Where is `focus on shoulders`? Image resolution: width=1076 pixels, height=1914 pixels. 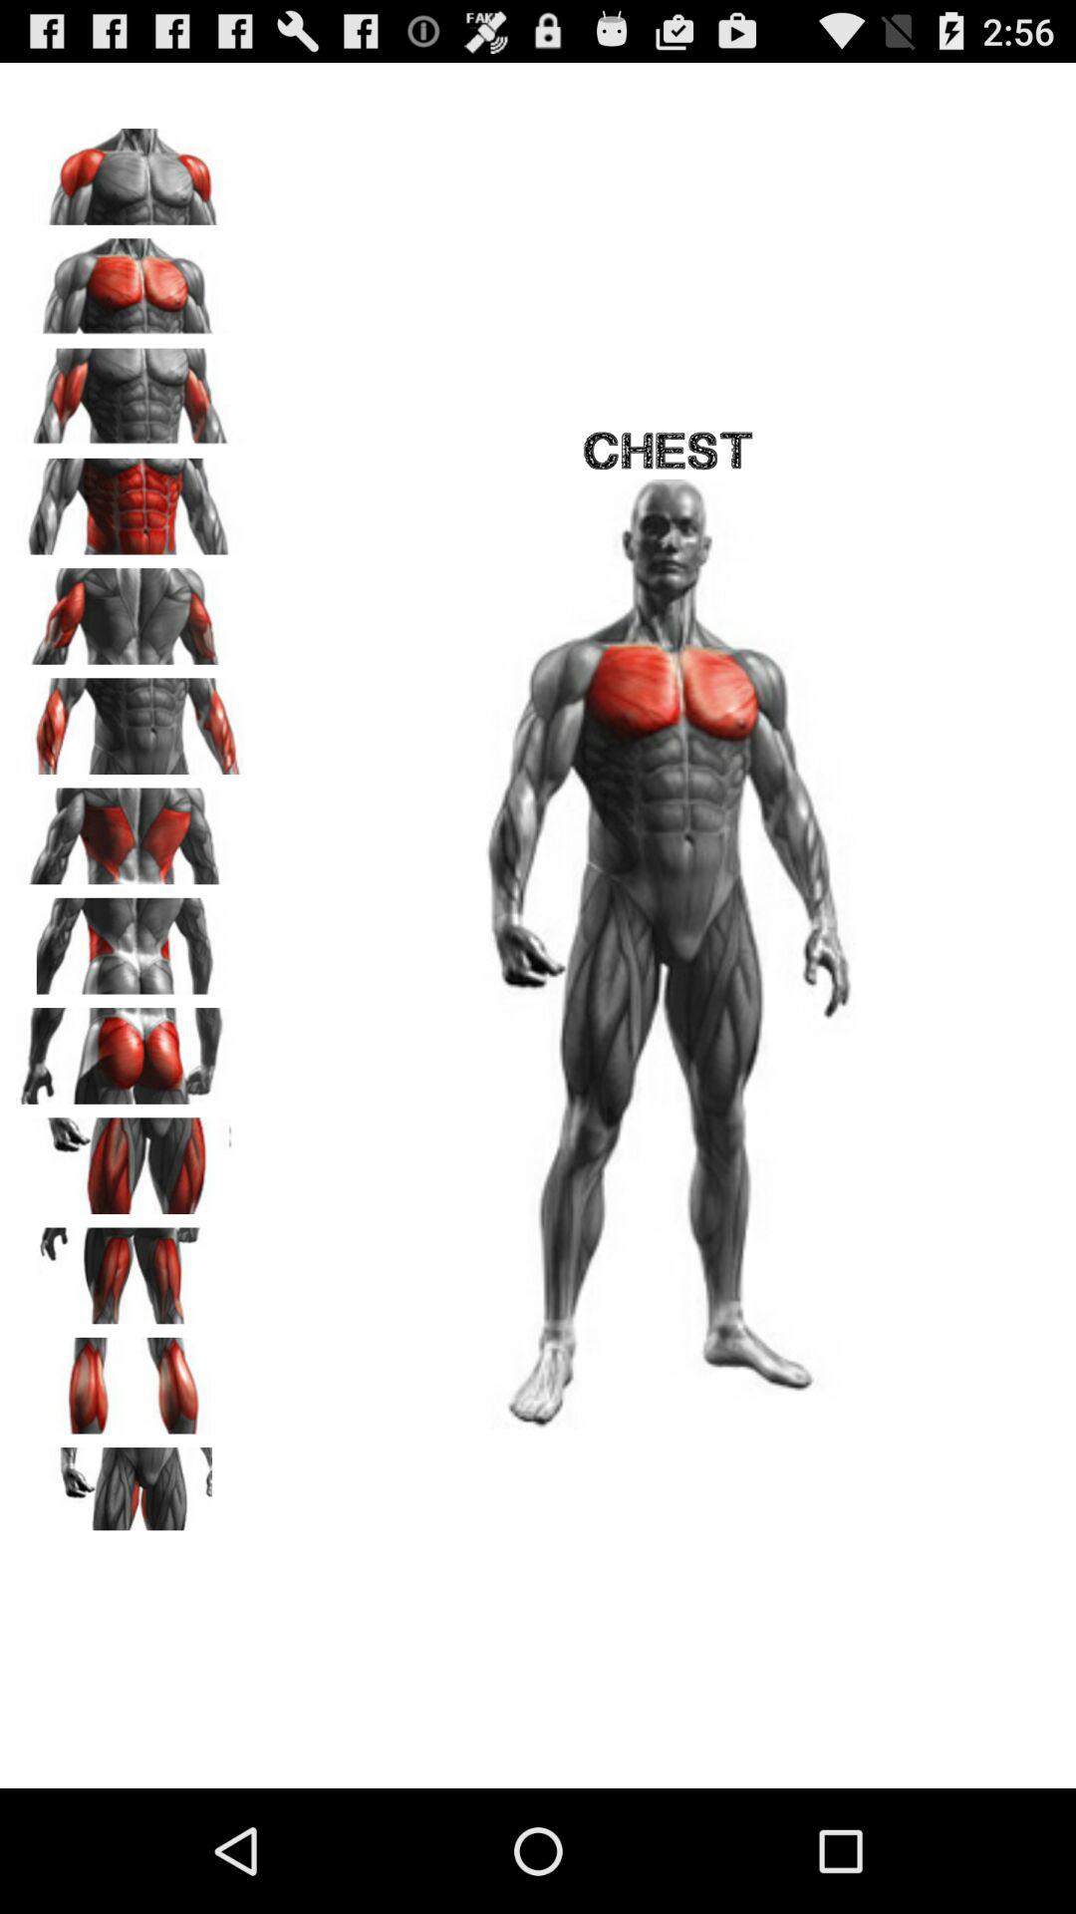
focus on shoulders is located at coordinates (131, 169).